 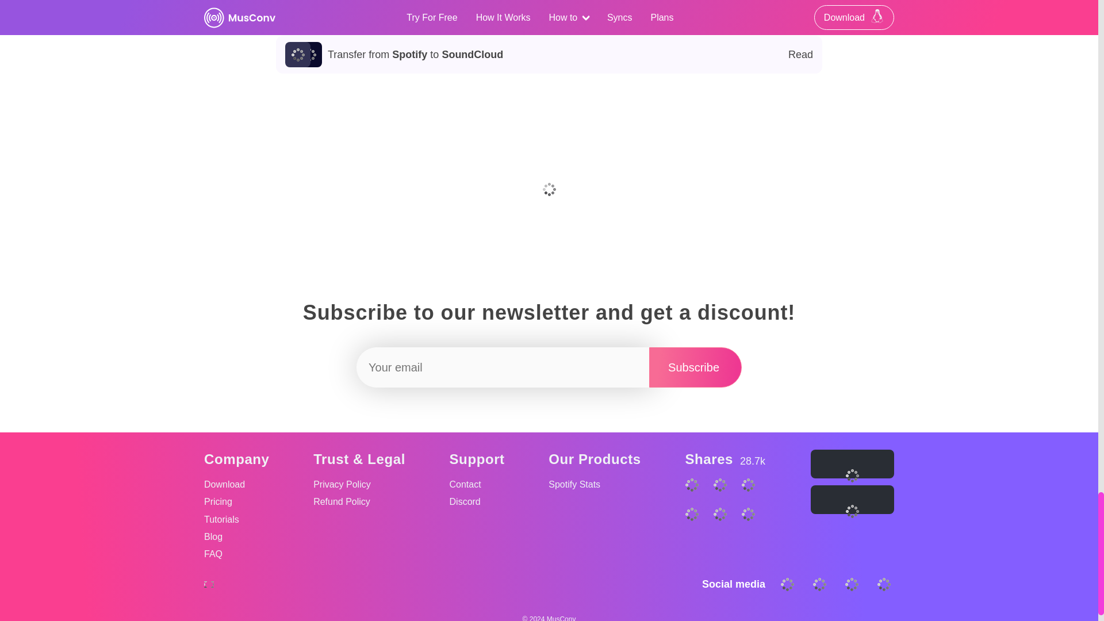 What do you see at coordinates (549, 16) in the screenshot?
I see `Download` at bounding box center [549, 16].